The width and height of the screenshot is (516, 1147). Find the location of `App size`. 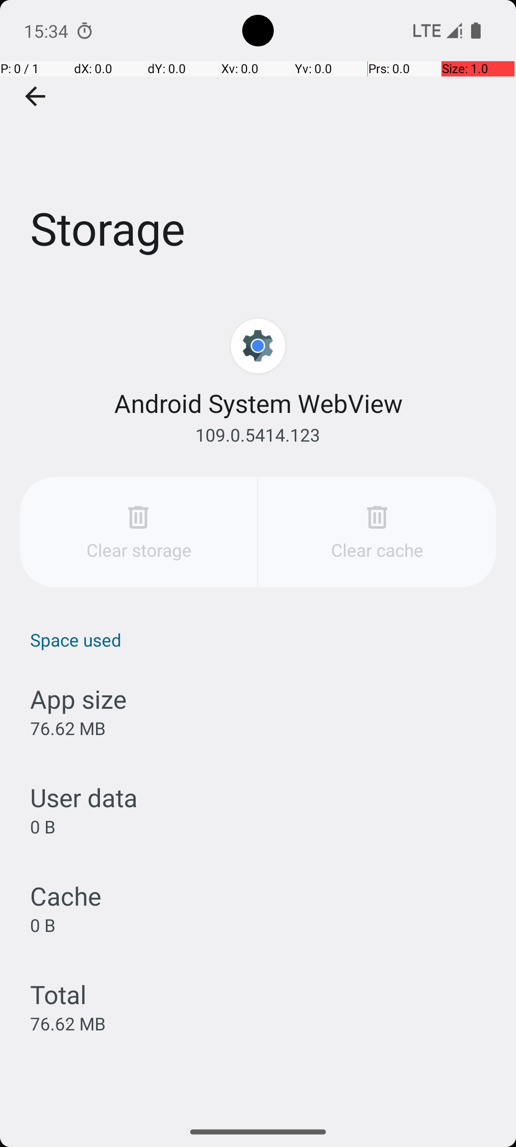

App size is located at coordinates (78, 699).